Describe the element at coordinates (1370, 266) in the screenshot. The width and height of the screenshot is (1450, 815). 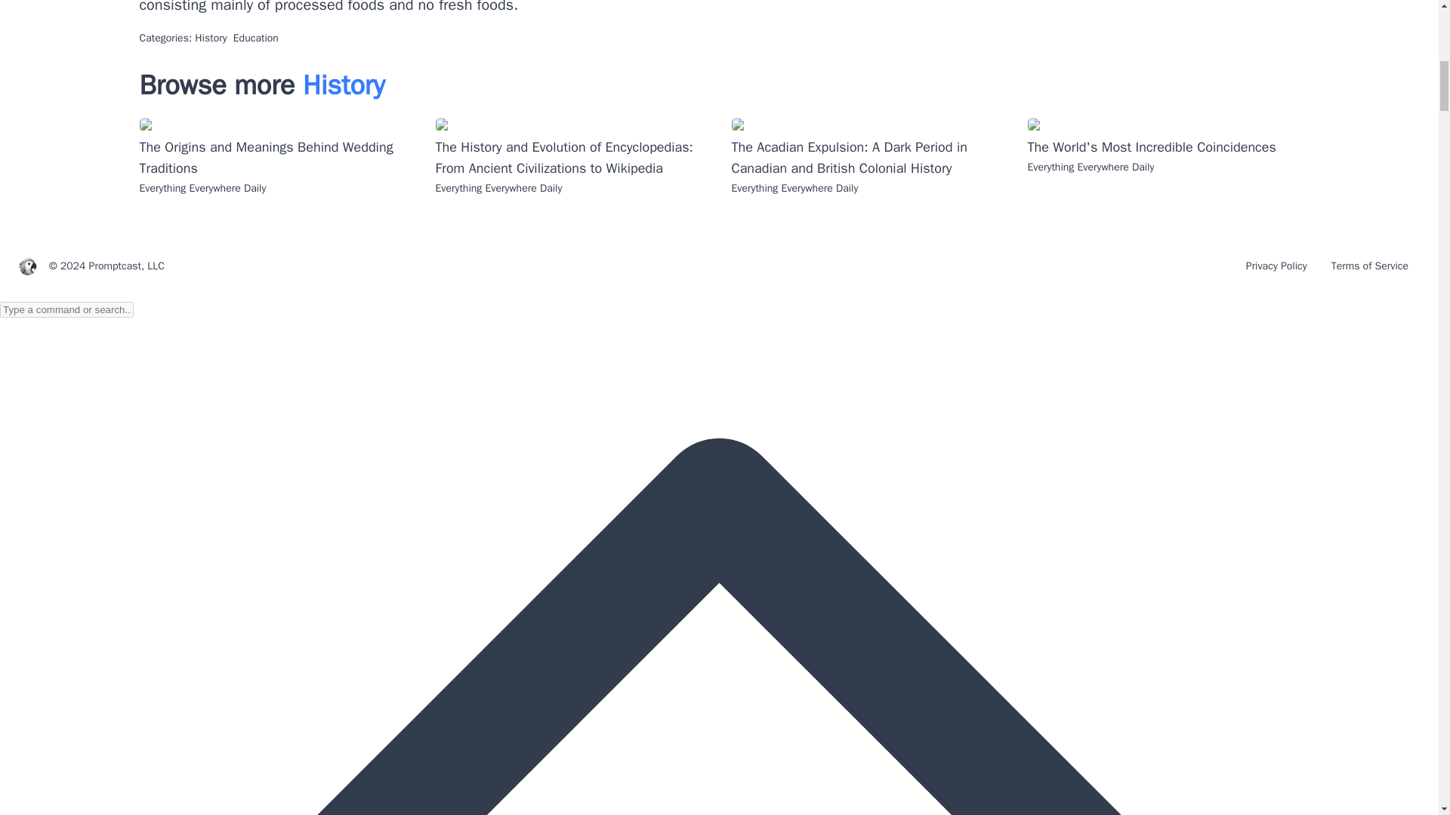
I see `Terms of Service` at that location.